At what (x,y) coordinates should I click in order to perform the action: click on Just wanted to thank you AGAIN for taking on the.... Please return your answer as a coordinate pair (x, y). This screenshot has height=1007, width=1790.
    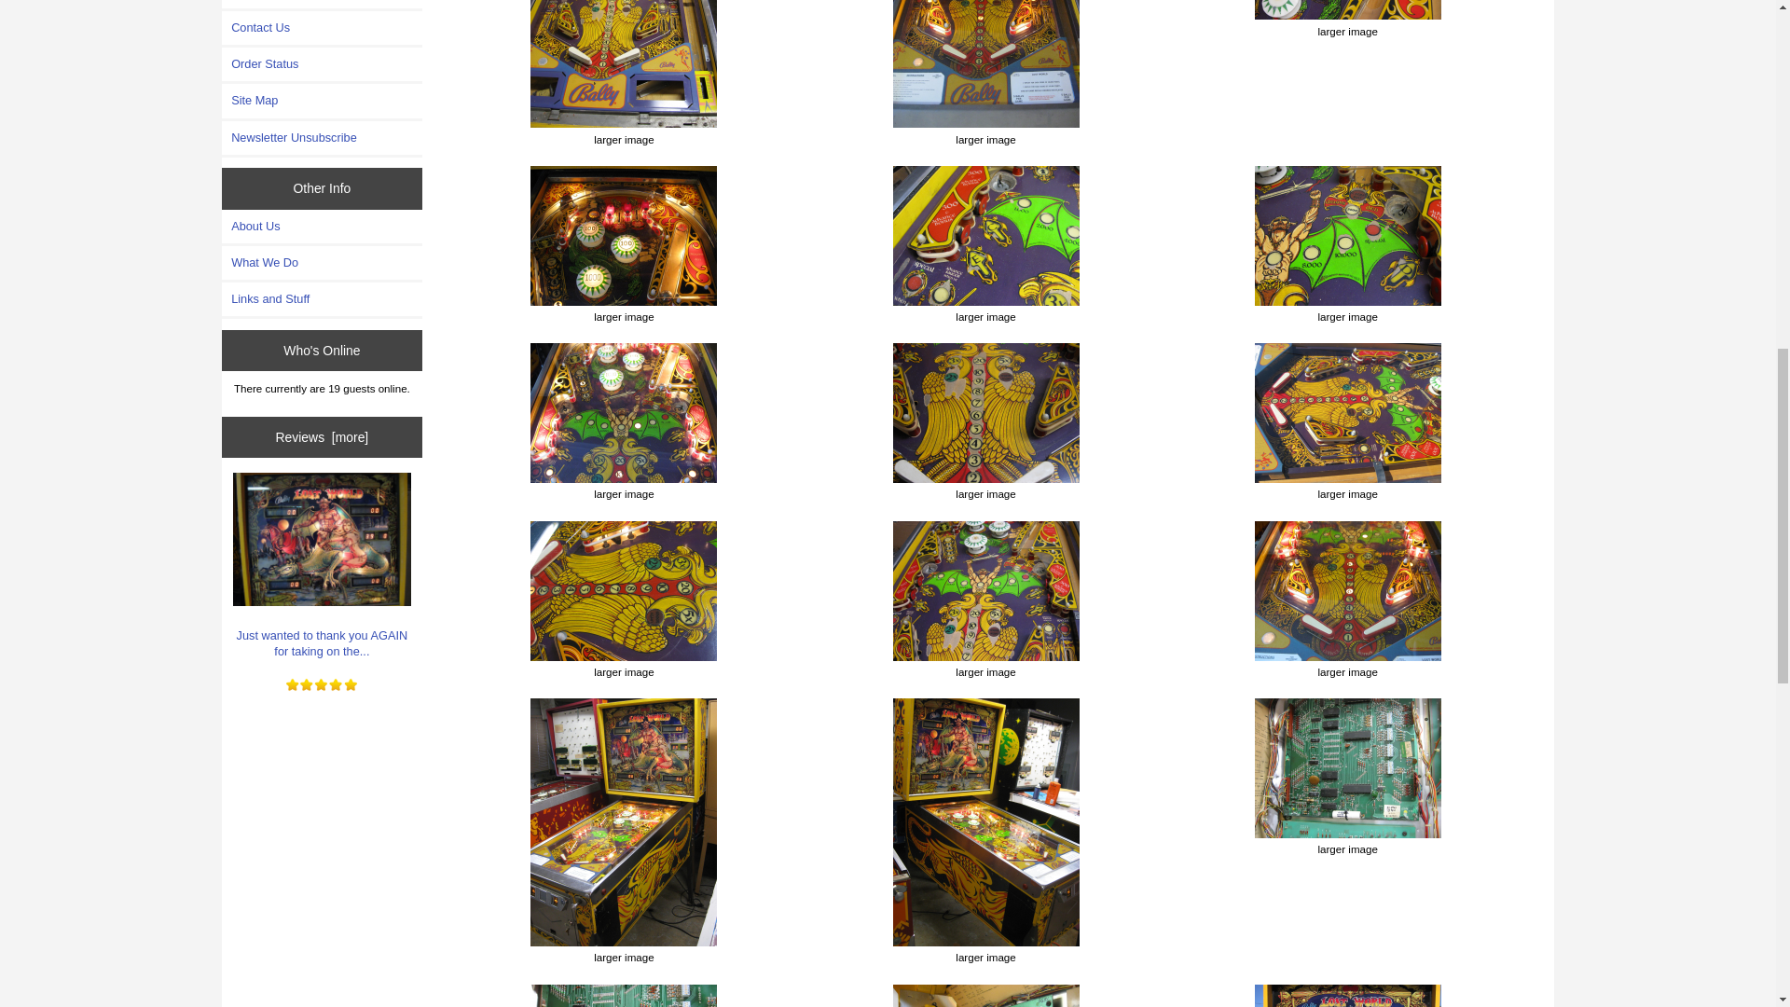
    Looking at the image, I should click on (322, 565).